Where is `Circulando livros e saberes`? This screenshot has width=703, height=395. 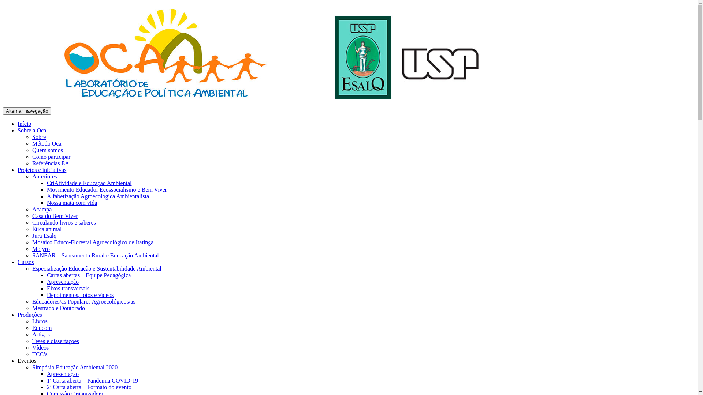
Circulando livros e saberes is located at coordinates (64, 222).